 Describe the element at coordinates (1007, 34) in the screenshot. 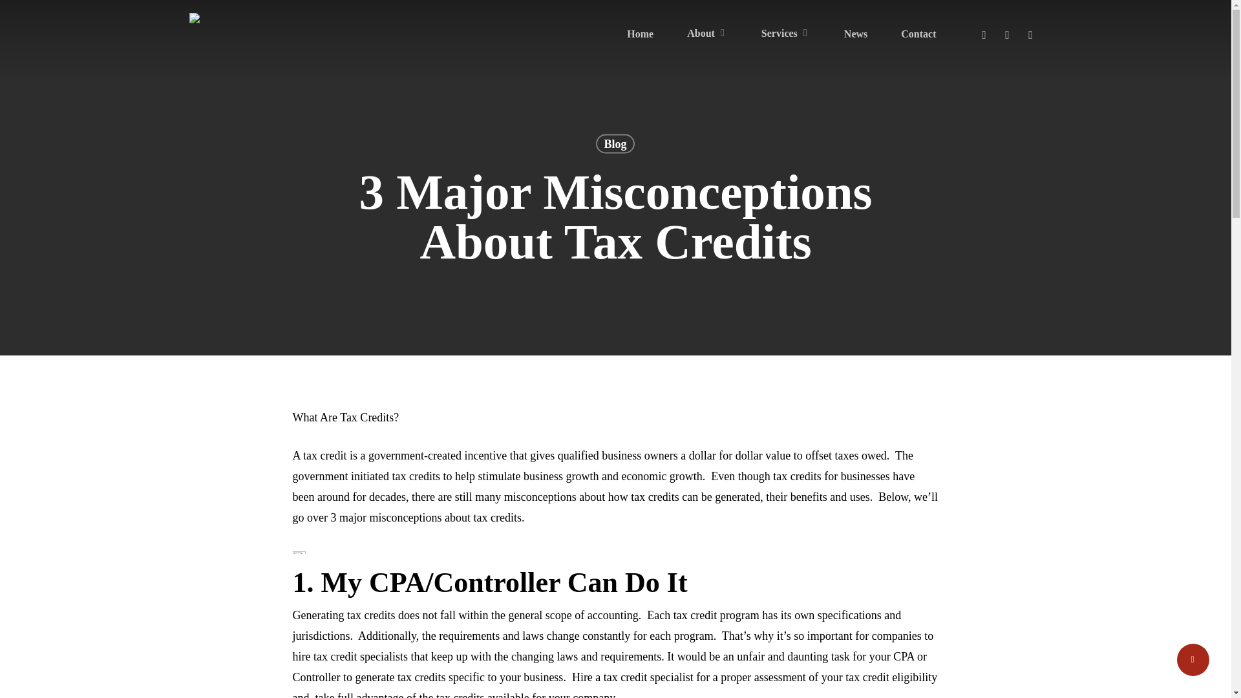

I see `facebook` at that location.